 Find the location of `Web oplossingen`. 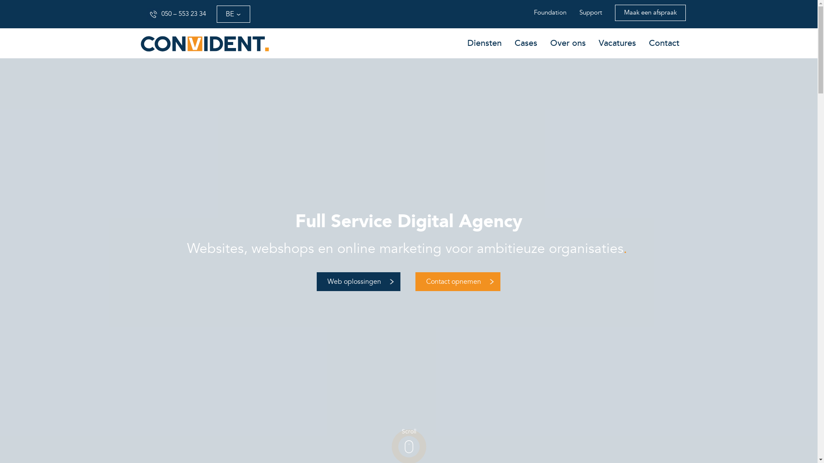

Web oplossingen is located at coordinates (359, 281).